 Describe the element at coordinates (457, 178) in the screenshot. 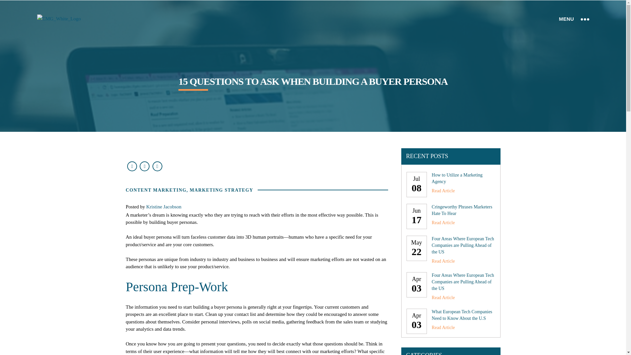

I see `How to Utilize a Marketing Agency` at that location.